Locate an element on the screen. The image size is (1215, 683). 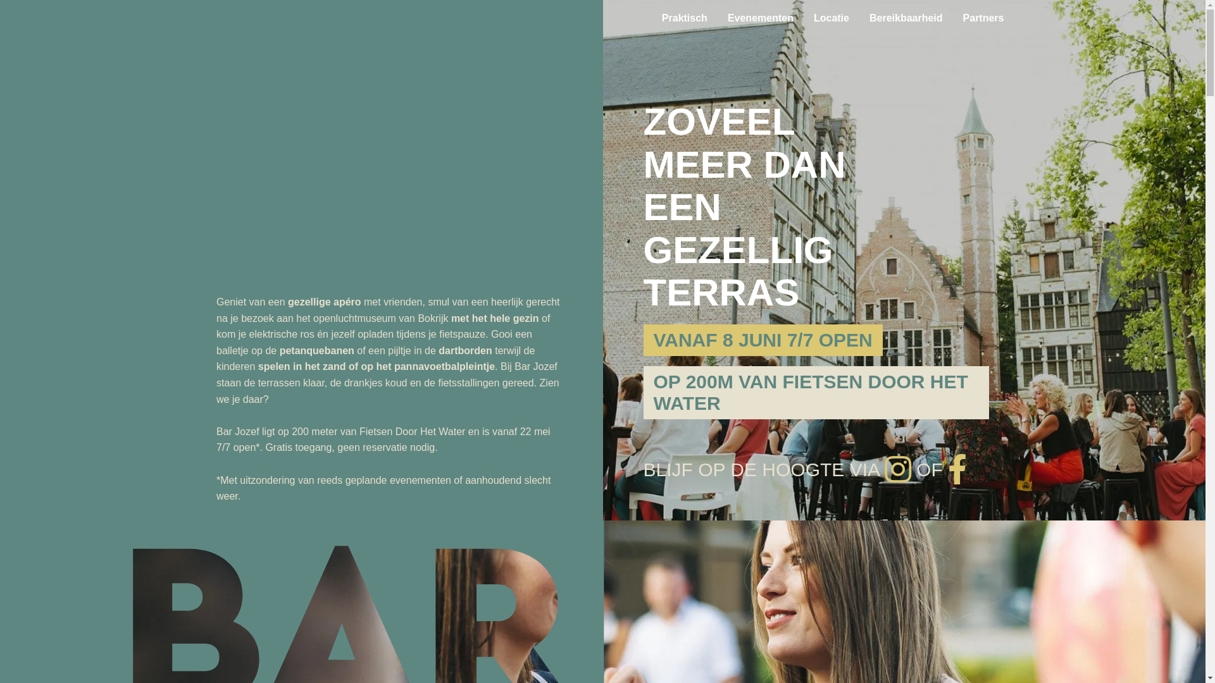
Partners is located at coordinates (981, 18).